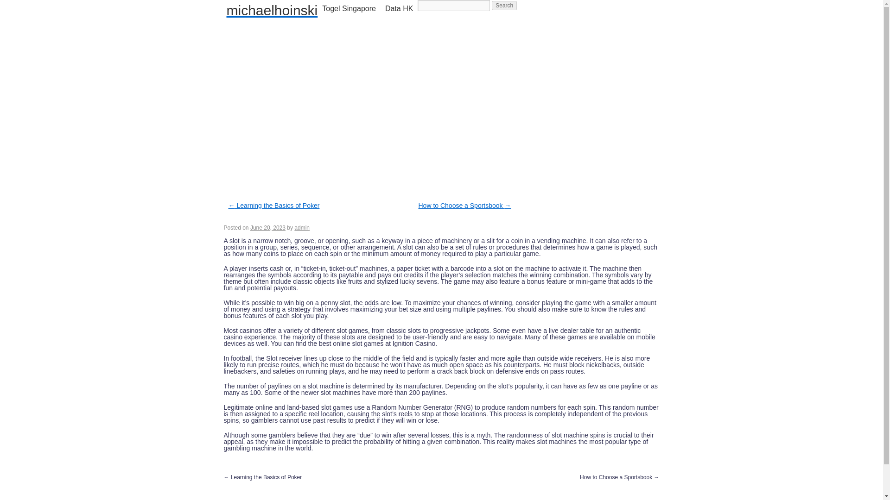 This screenshot has width=890, height=500. Describe the element at coordinates (399, 8) in the screenshot. I see `Data HK` at that location.